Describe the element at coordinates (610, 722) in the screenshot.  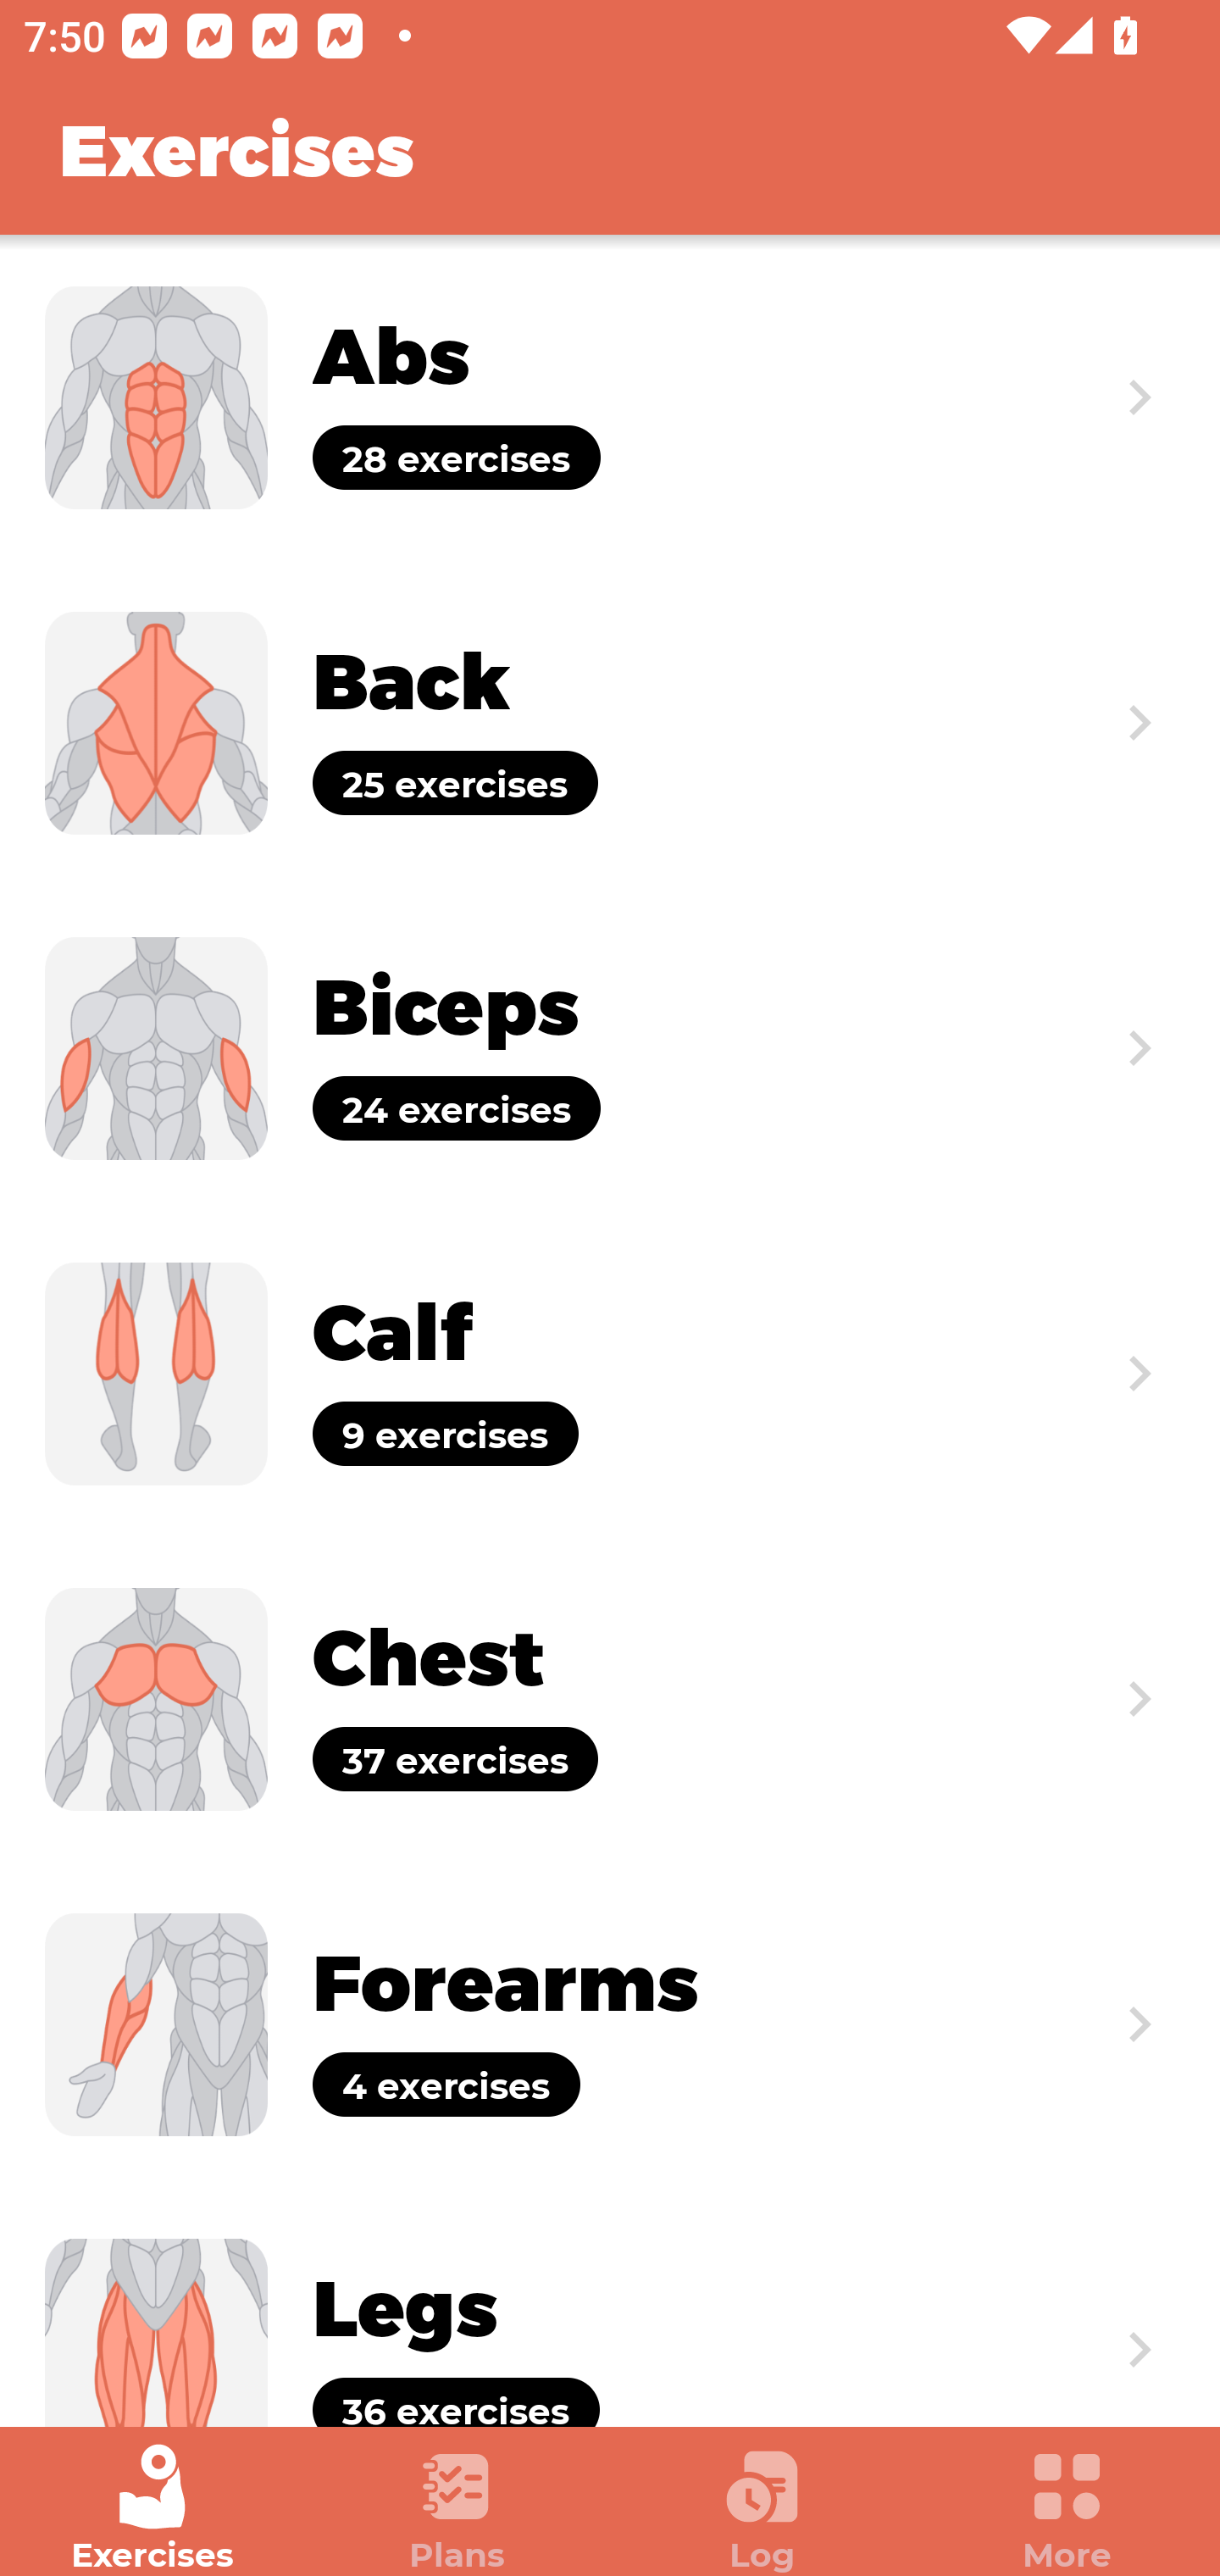
I see `Exercise Back 25 exercises` at that location.